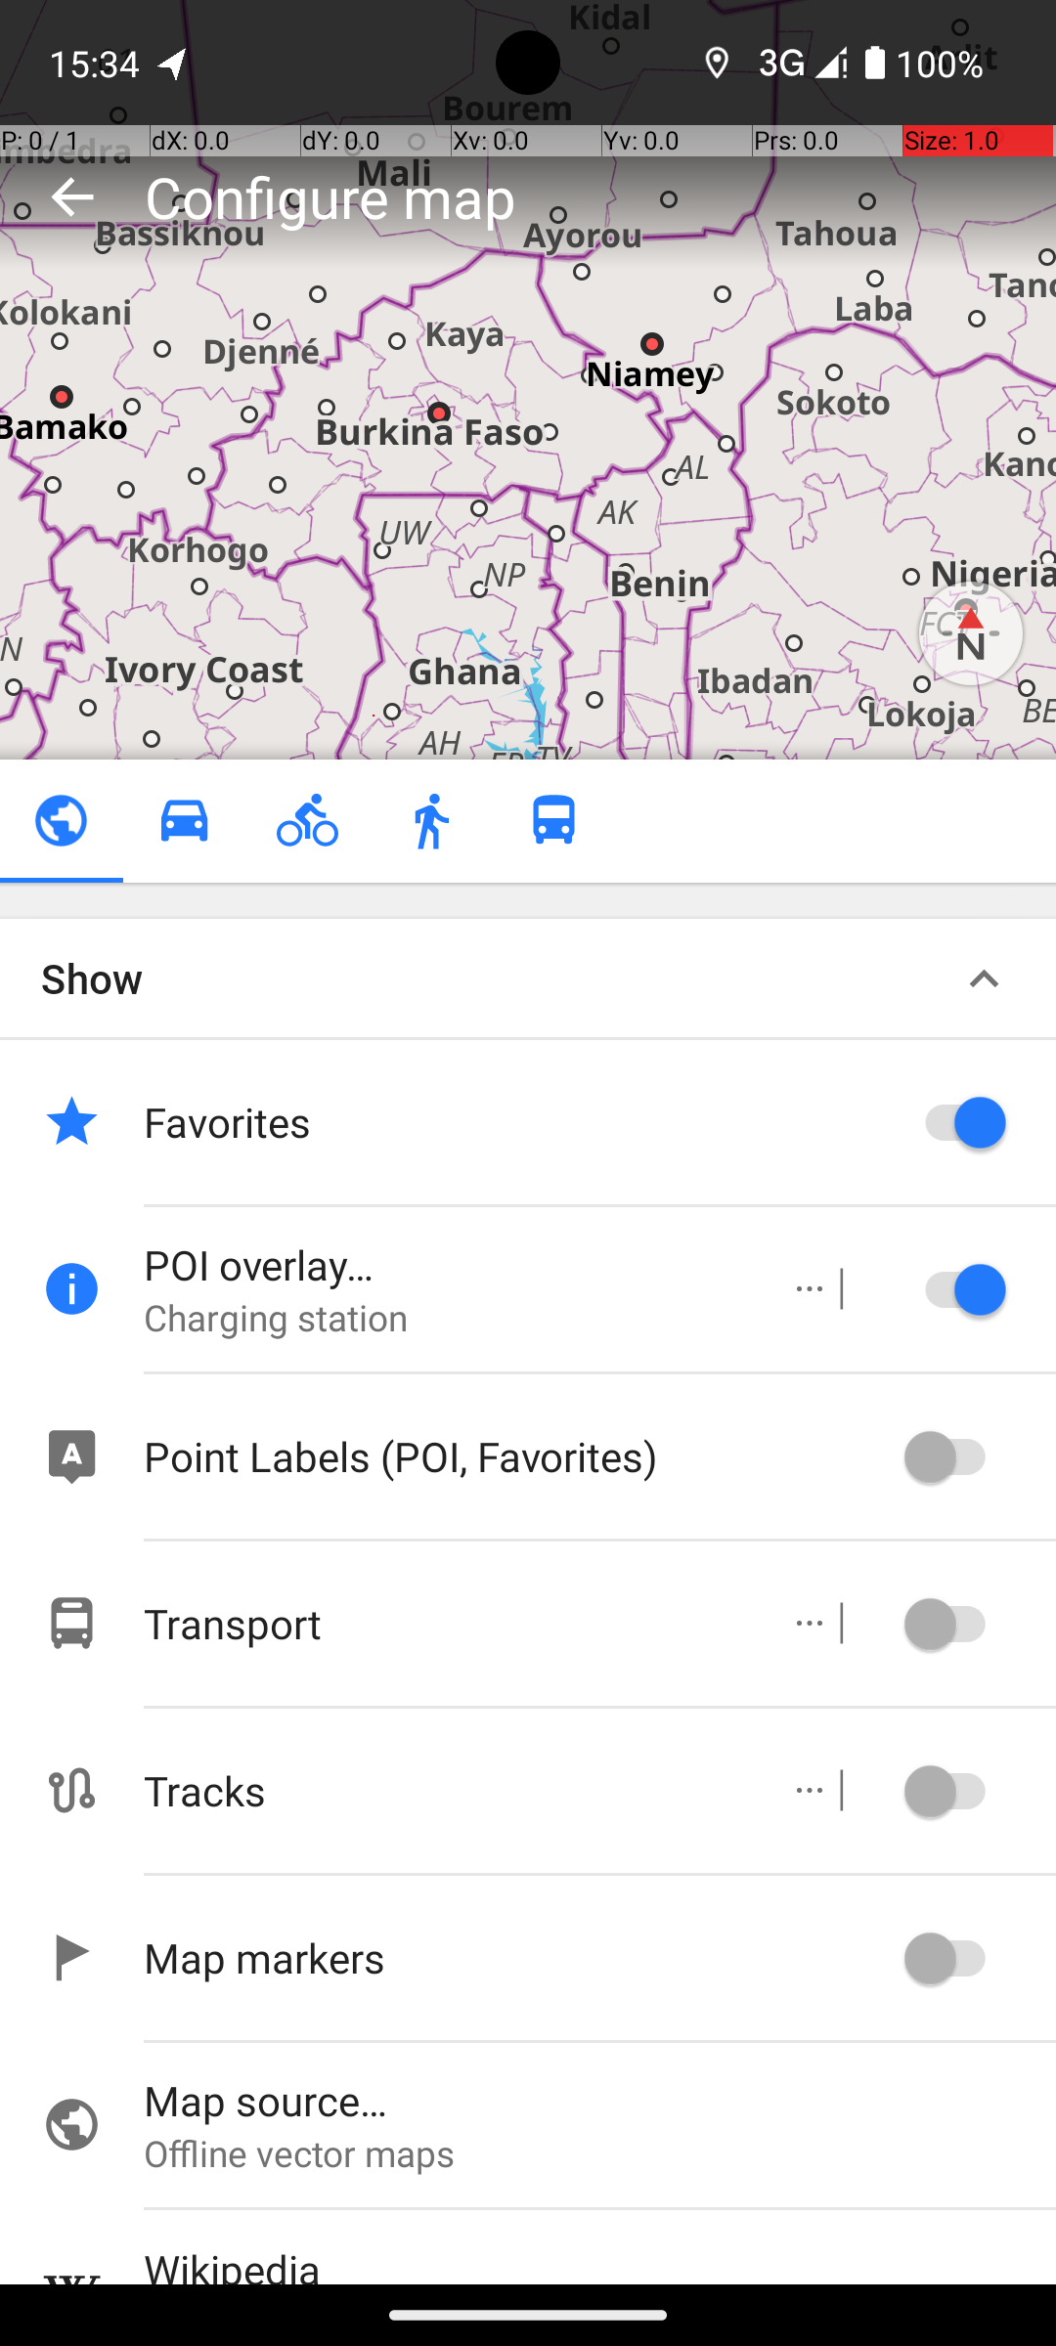 This screenshot has height=2346, width=1056. Describe the element at coordinates (307, 821) in the screenshot. I see `Cycling unchecked` at that location.